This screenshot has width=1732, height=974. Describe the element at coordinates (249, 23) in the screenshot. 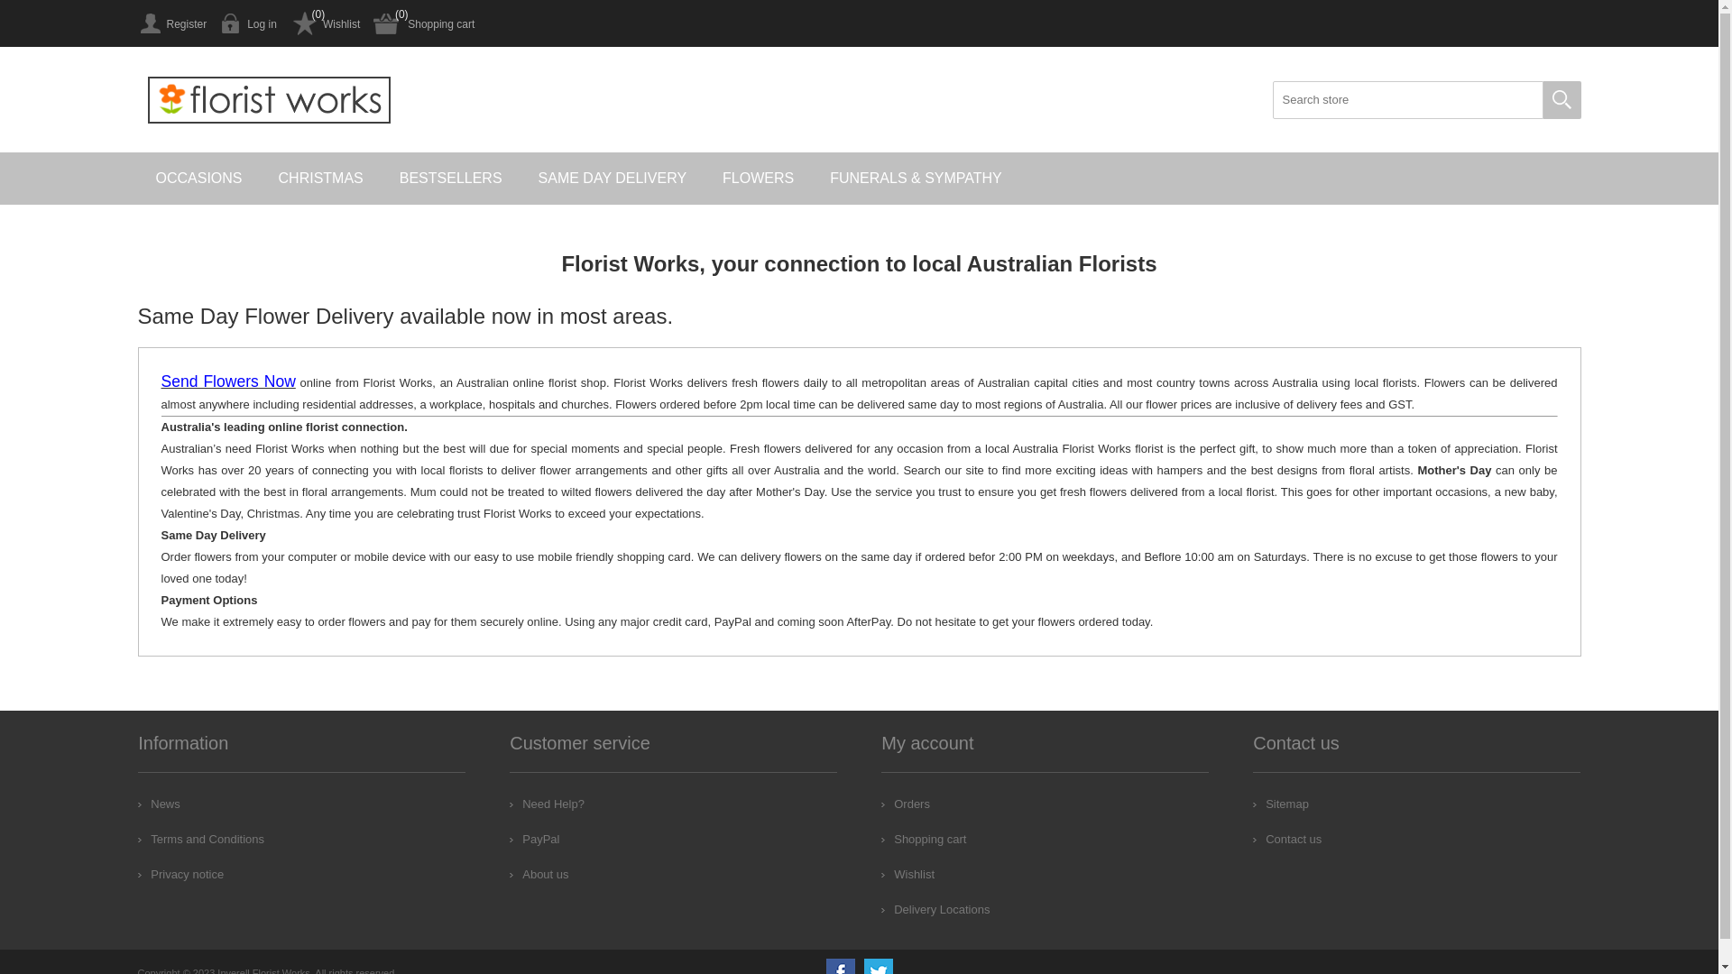

I see `Log in` at that location.